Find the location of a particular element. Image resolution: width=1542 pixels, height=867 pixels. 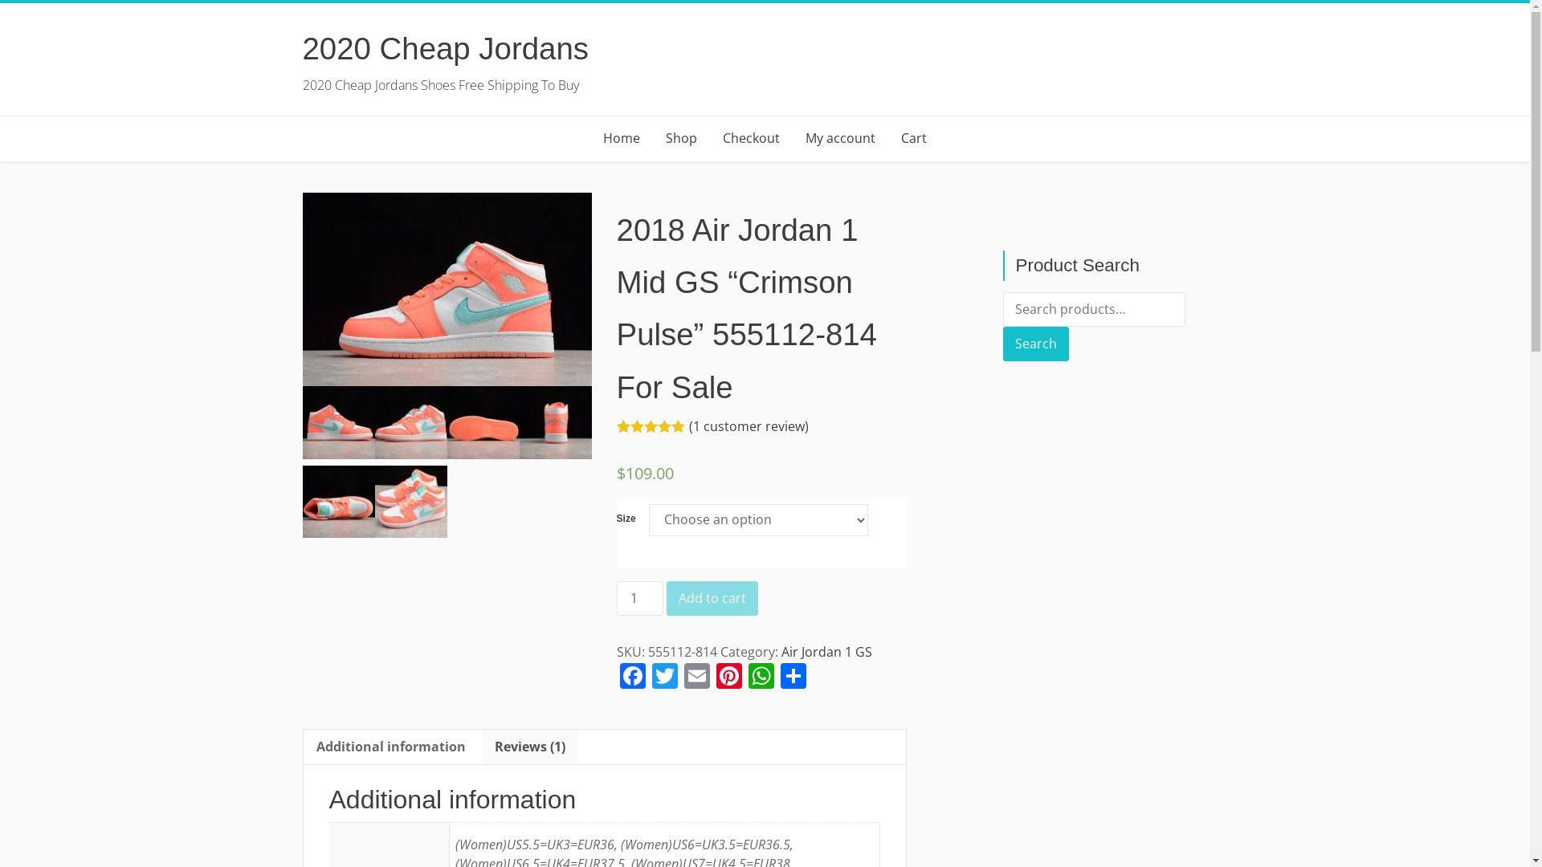

Additional information is located at coordinates (391, 747).